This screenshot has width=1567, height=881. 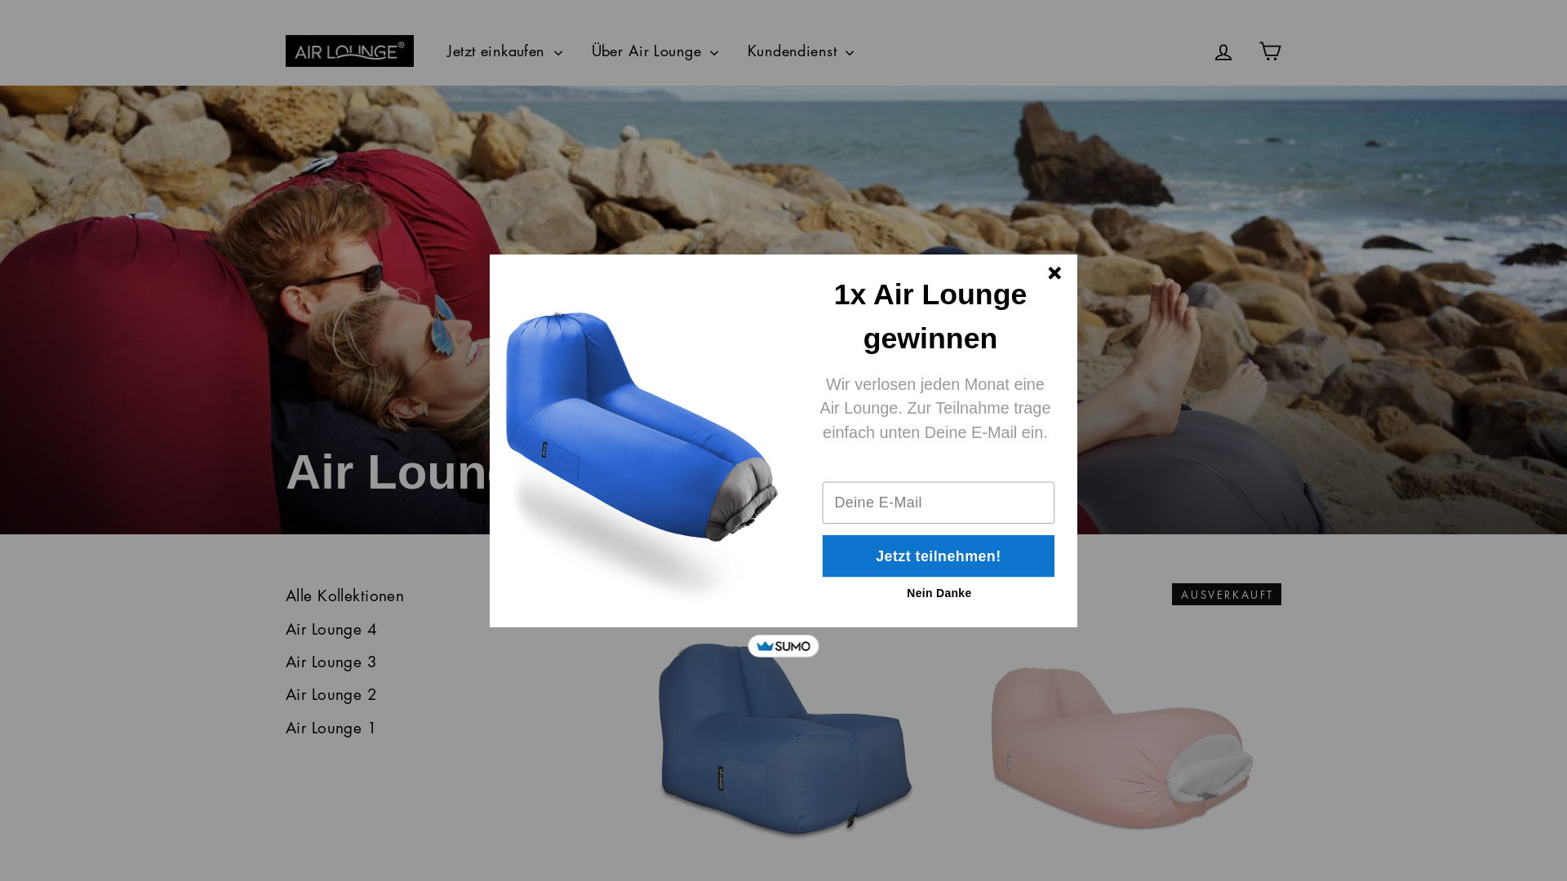 I want to click on Direkt zum Inhalt, so click(x=0, y=0).